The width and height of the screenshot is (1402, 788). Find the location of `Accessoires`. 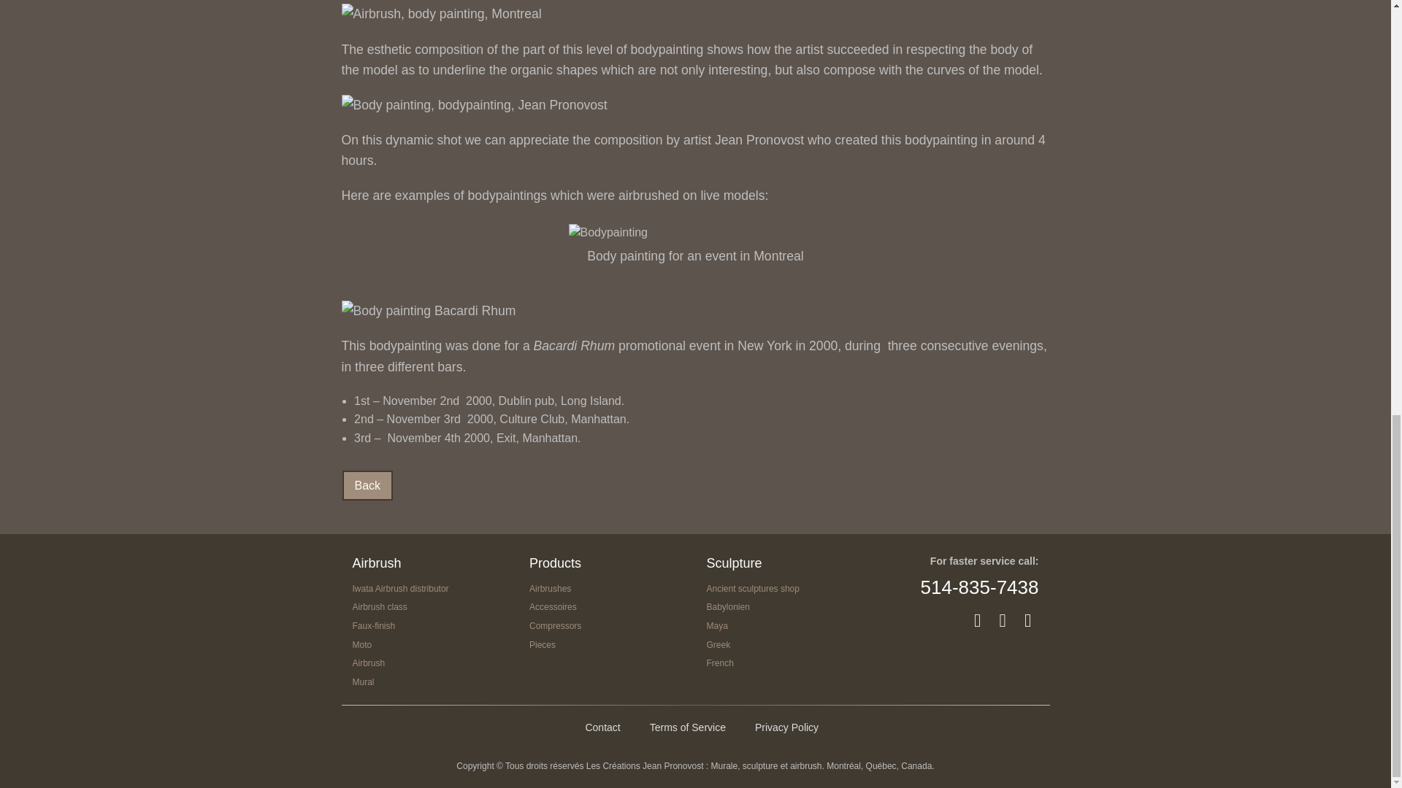

Accessoires is located at coordinates (553, 607).